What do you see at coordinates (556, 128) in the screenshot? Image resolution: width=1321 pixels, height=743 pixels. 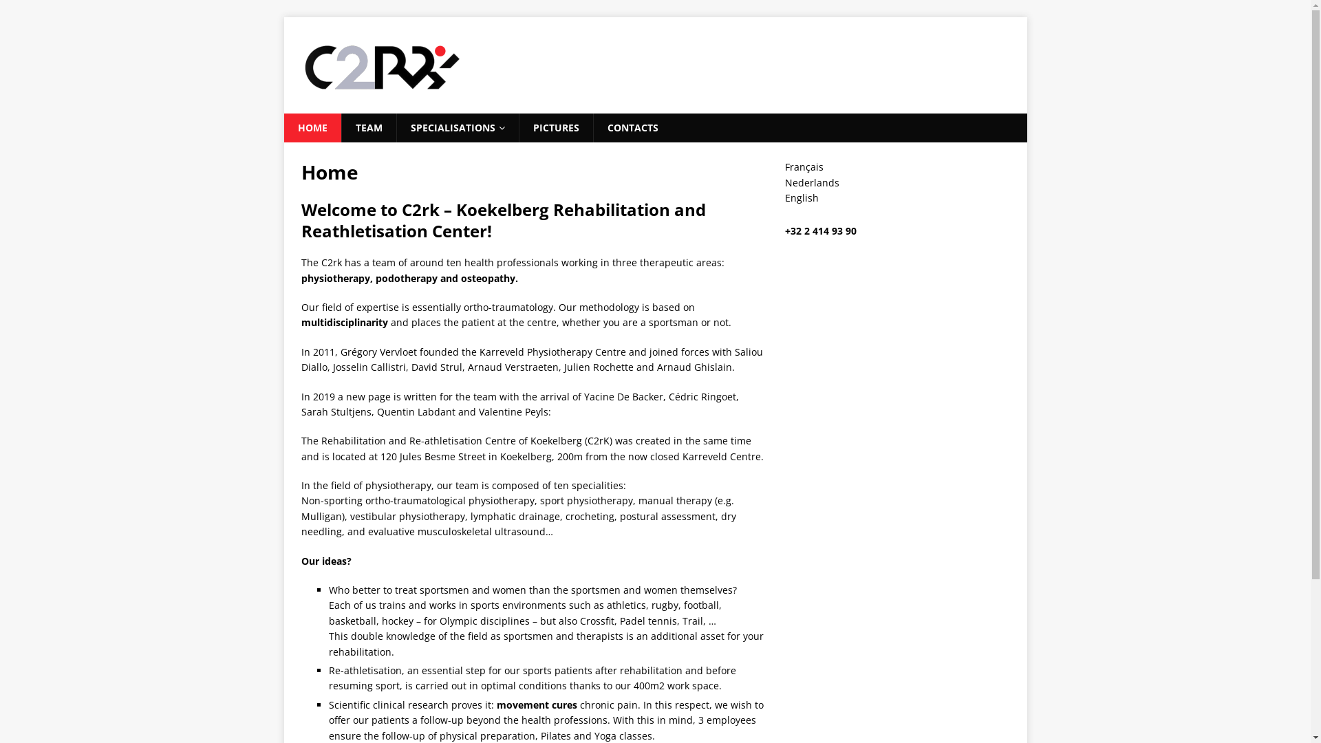 I see `PICTURES` at bounding box center [556, 128].